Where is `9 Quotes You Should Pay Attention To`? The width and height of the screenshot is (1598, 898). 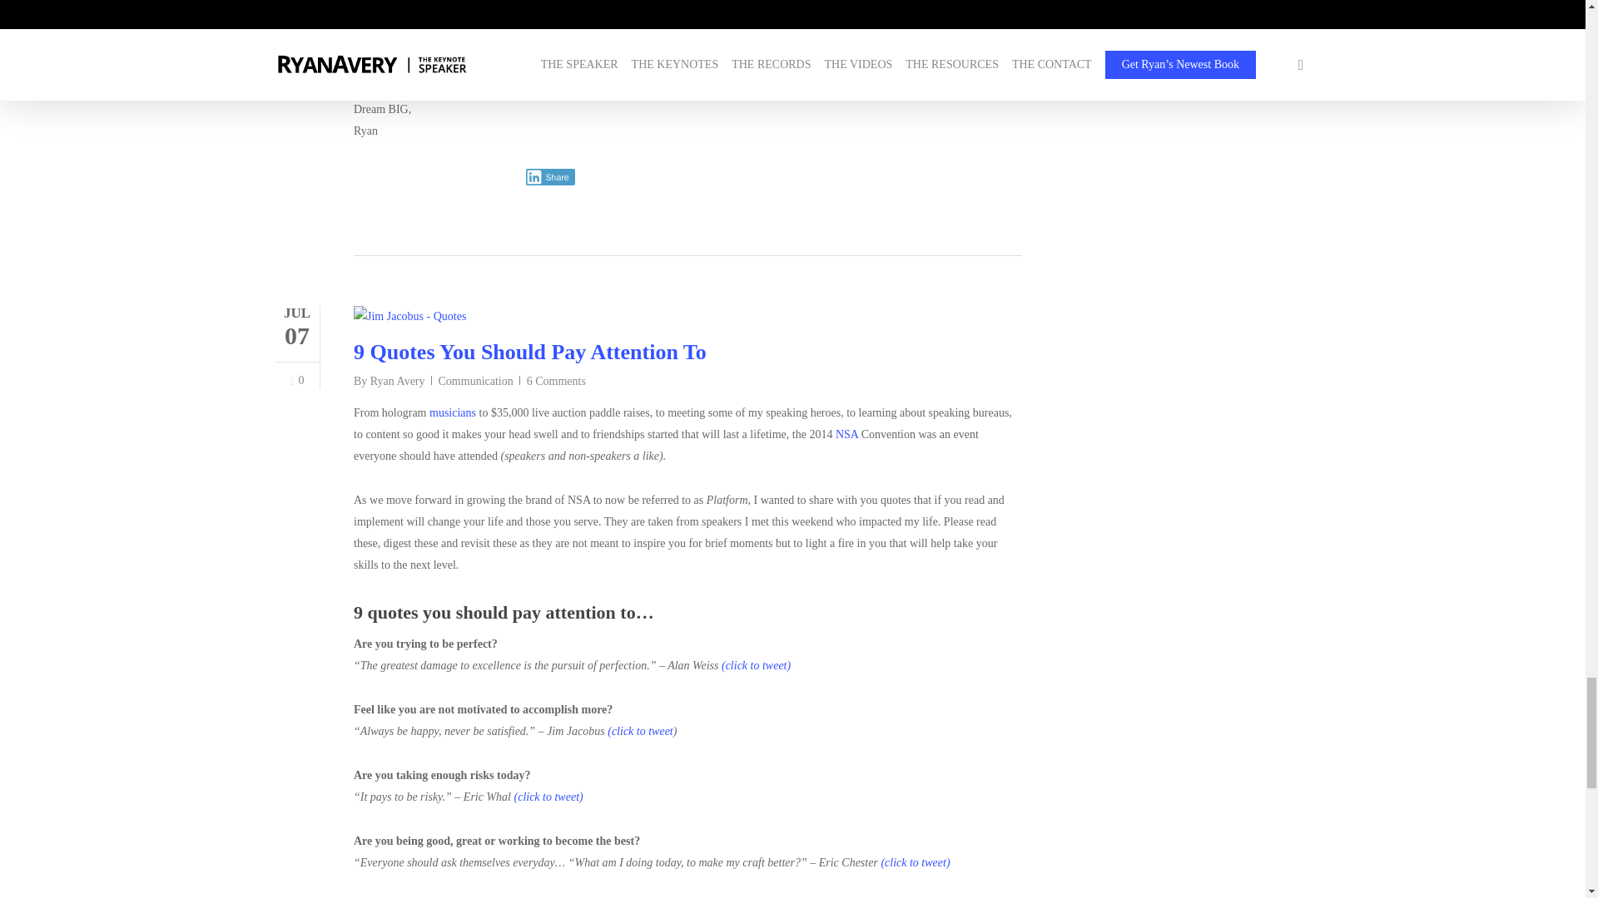 9 Quotes You Should Pay Attention To is located at coordinates (529, 353).